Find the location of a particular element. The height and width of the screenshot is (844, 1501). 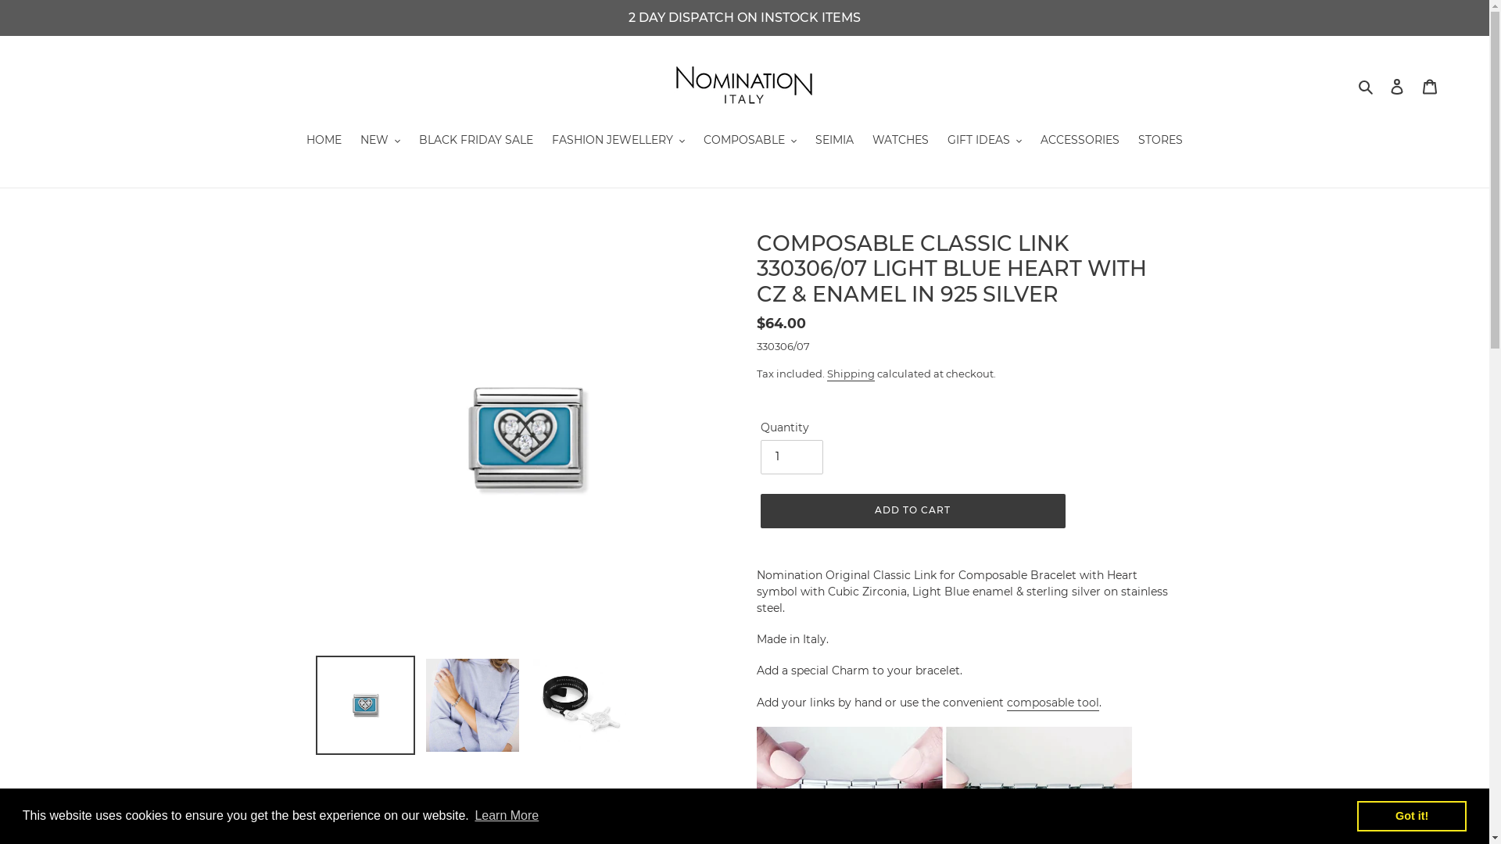

HOME is located at coordinates (324, 141).